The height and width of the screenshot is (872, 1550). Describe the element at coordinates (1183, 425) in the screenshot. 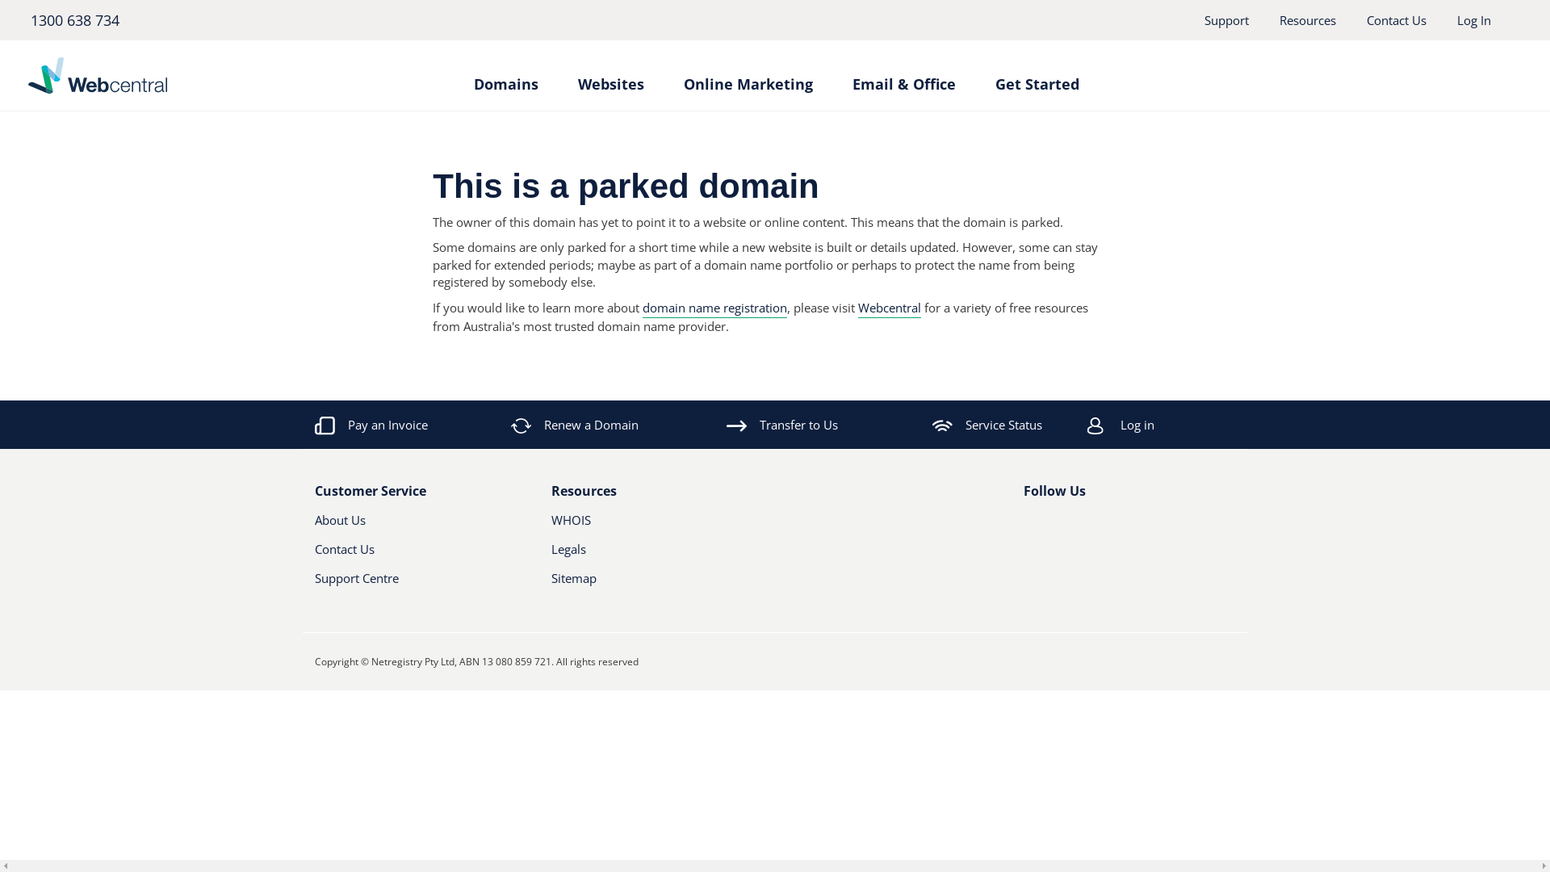

I see `Log in` at that location.